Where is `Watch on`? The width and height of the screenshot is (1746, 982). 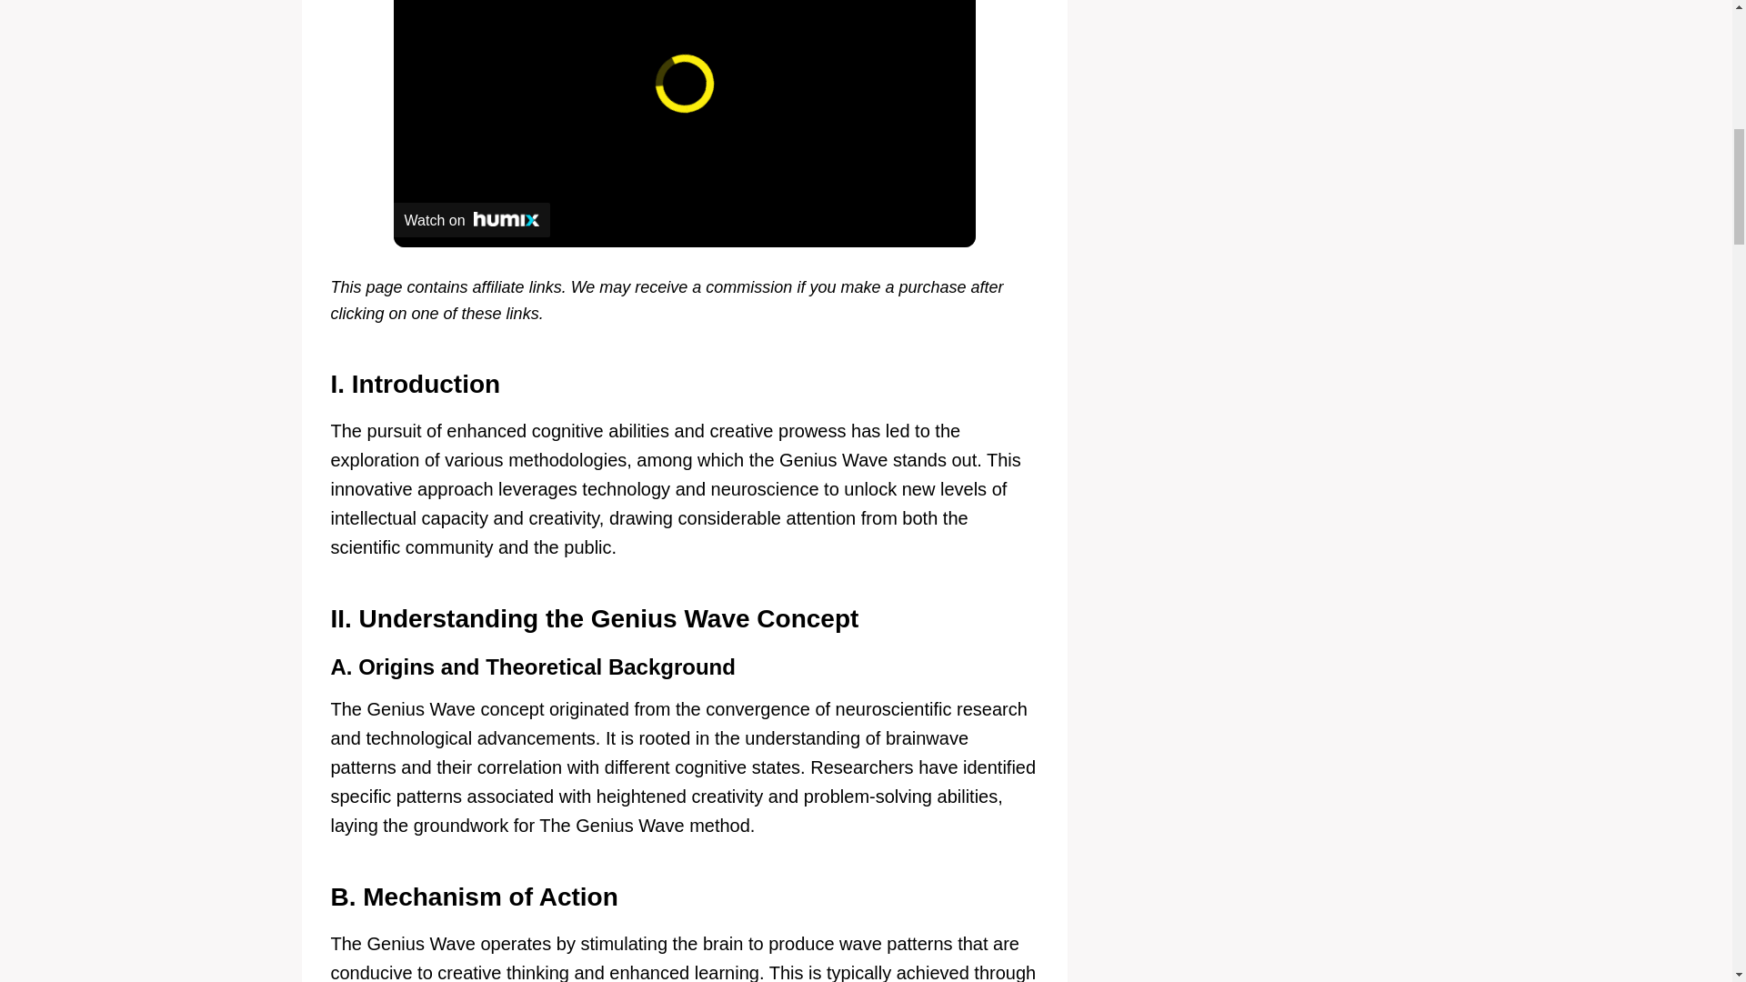
Watch on is located at coordinates (471, 220).